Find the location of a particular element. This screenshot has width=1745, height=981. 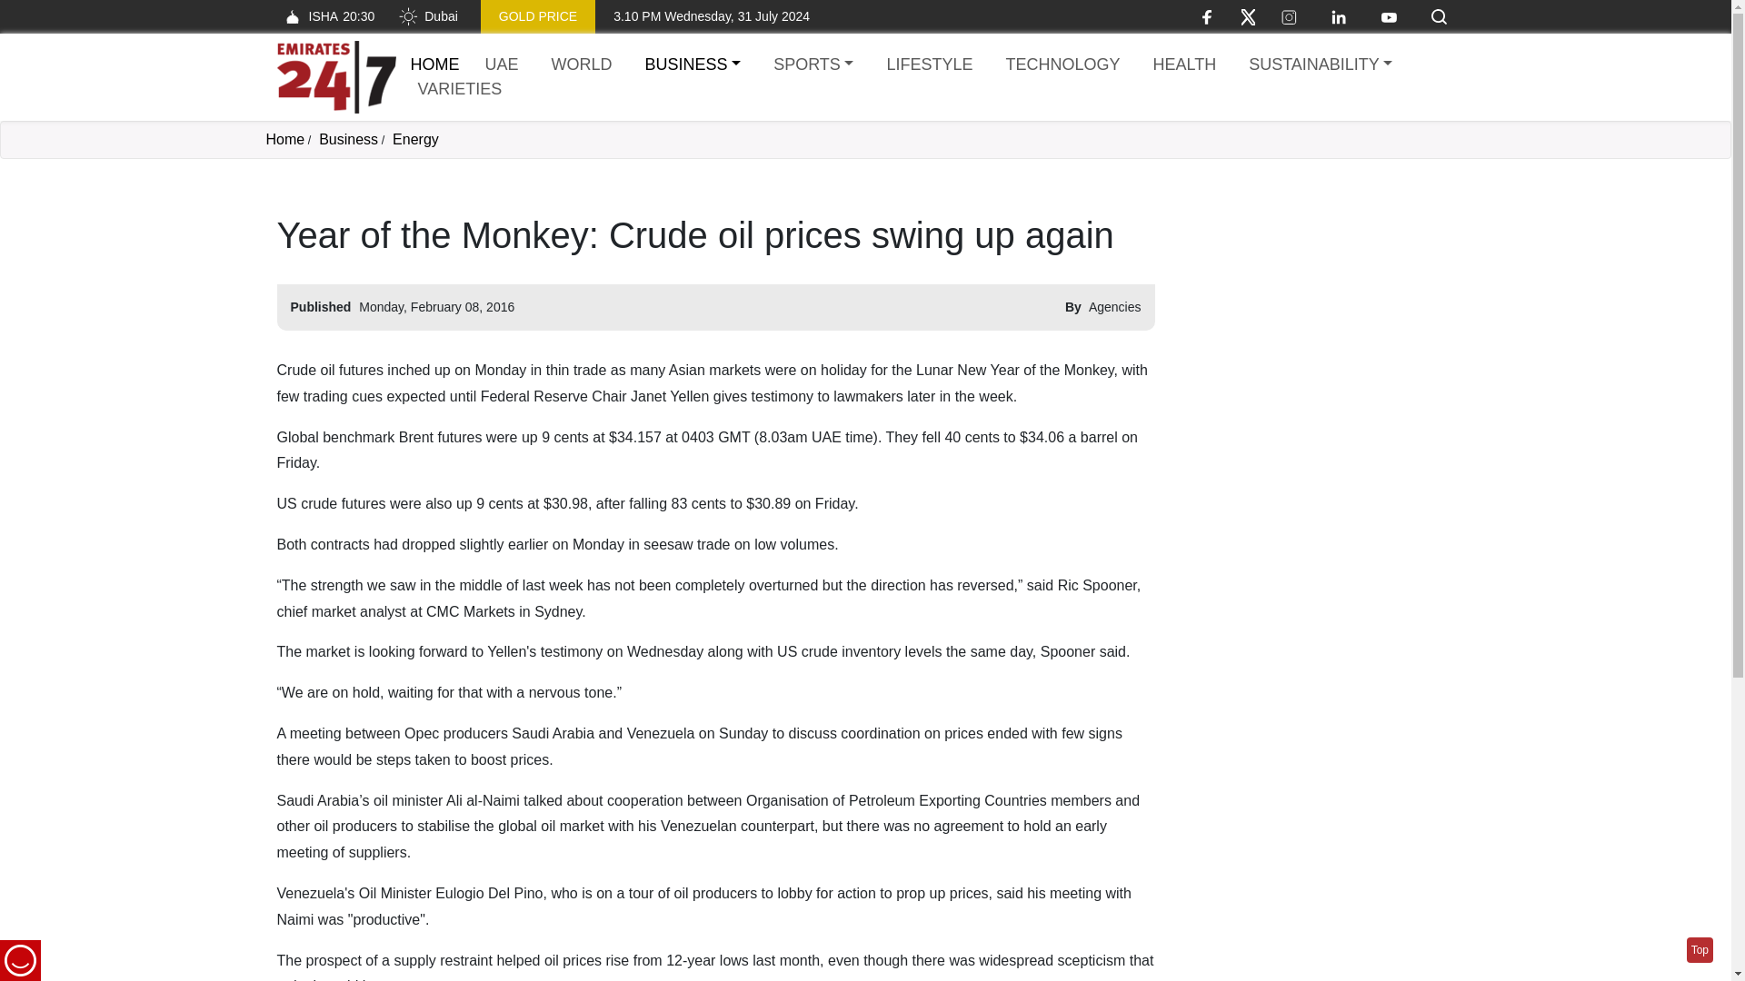

SUSTAINABILITY is located at coordinates (1062, 65).